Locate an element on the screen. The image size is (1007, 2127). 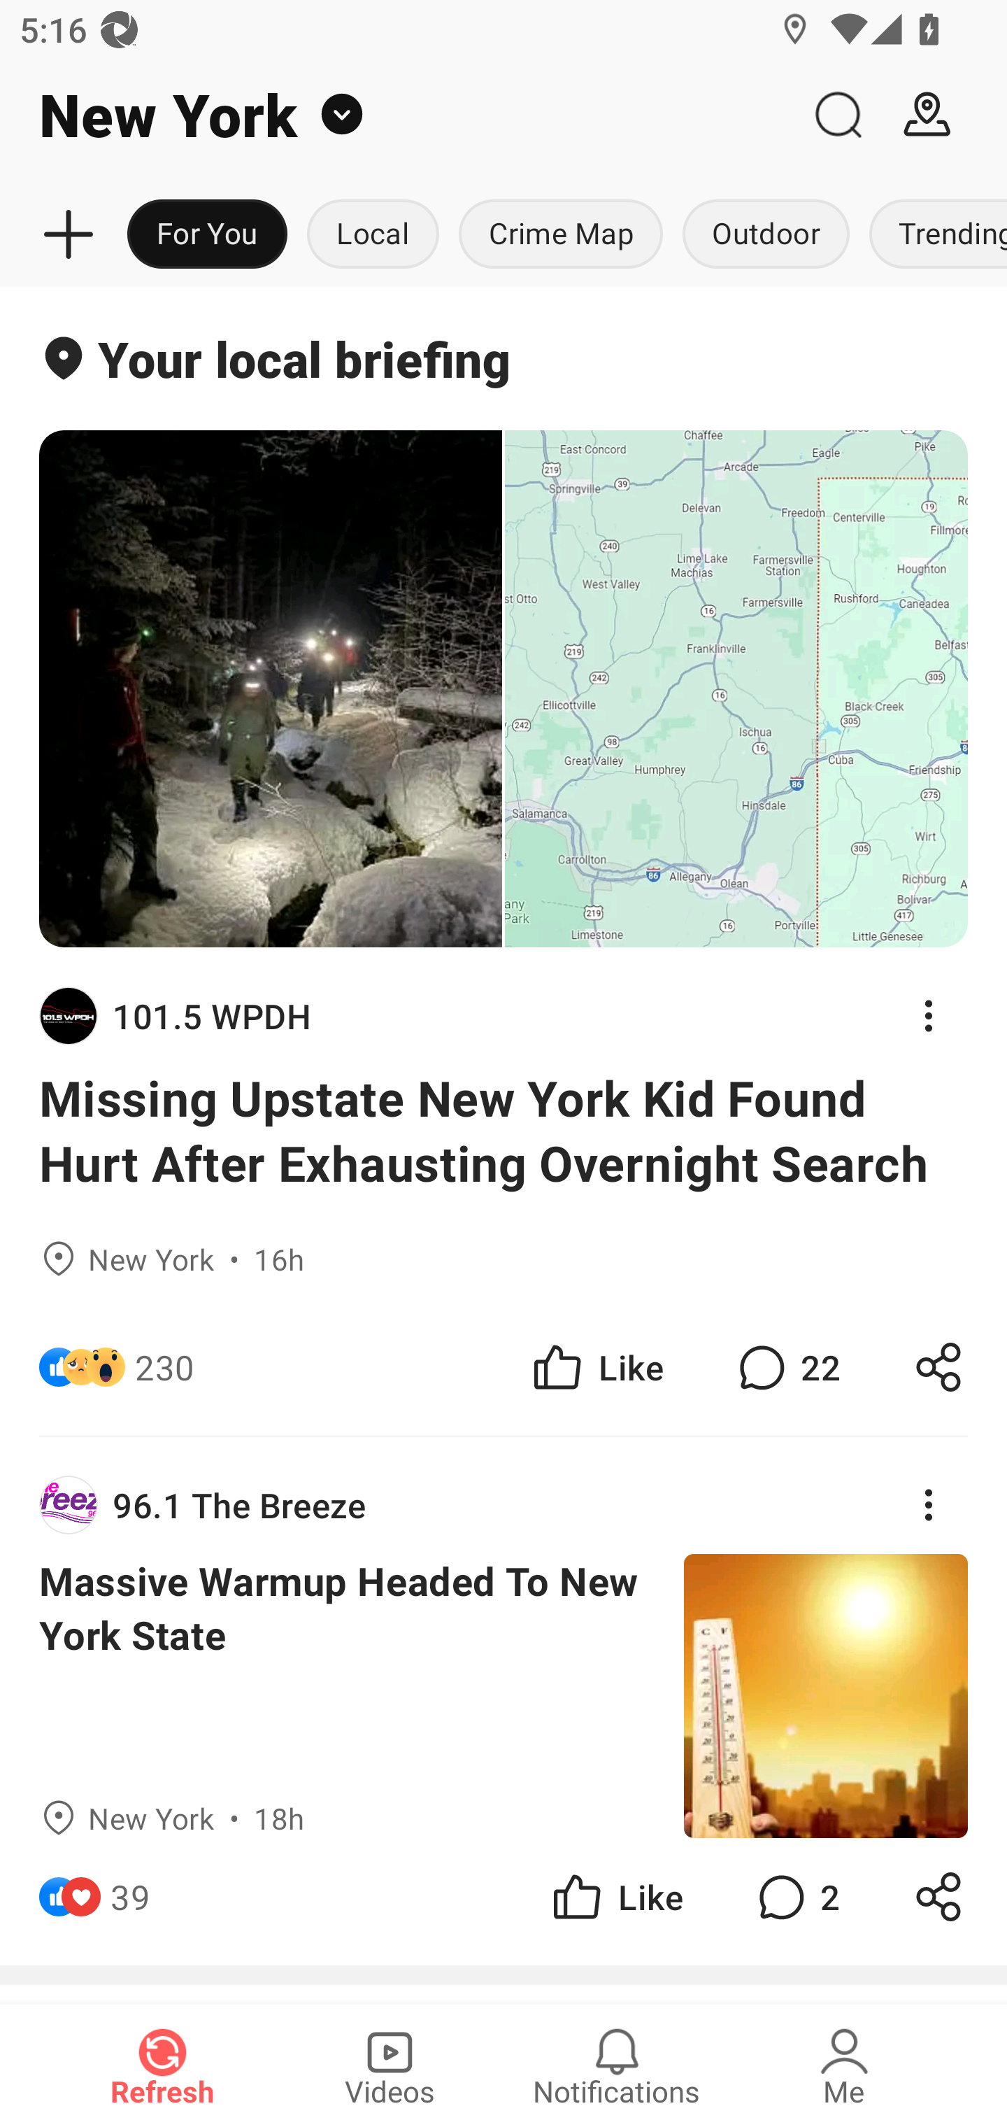
Videos is located at coordinates (390, 2065).